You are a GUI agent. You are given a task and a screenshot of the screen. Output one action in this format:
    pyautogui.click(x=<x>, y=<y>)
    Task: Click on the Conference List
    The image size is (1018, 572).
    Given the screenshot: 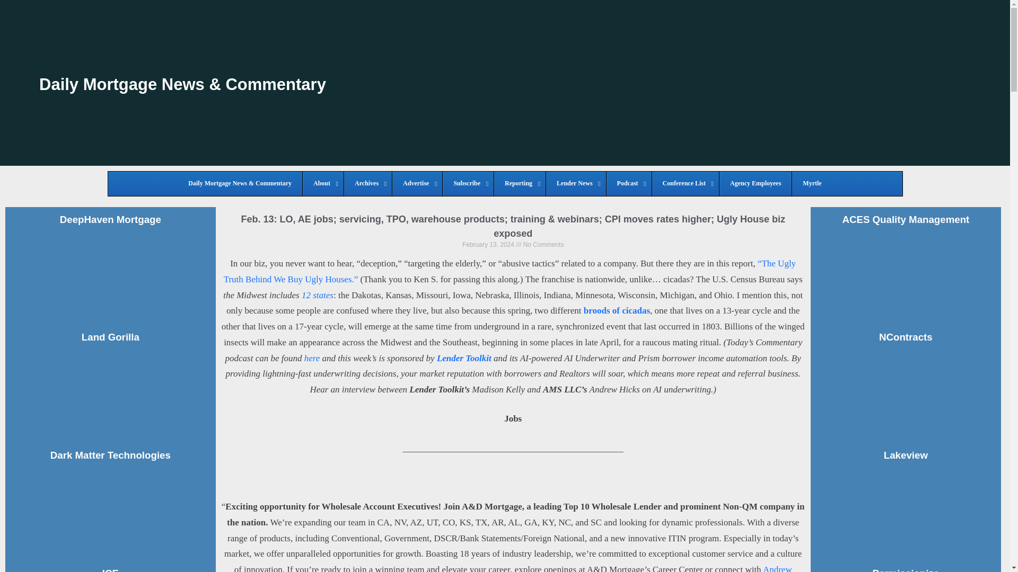 What is the action you would take?
    pyautogui.click(x=685, y=184)
    